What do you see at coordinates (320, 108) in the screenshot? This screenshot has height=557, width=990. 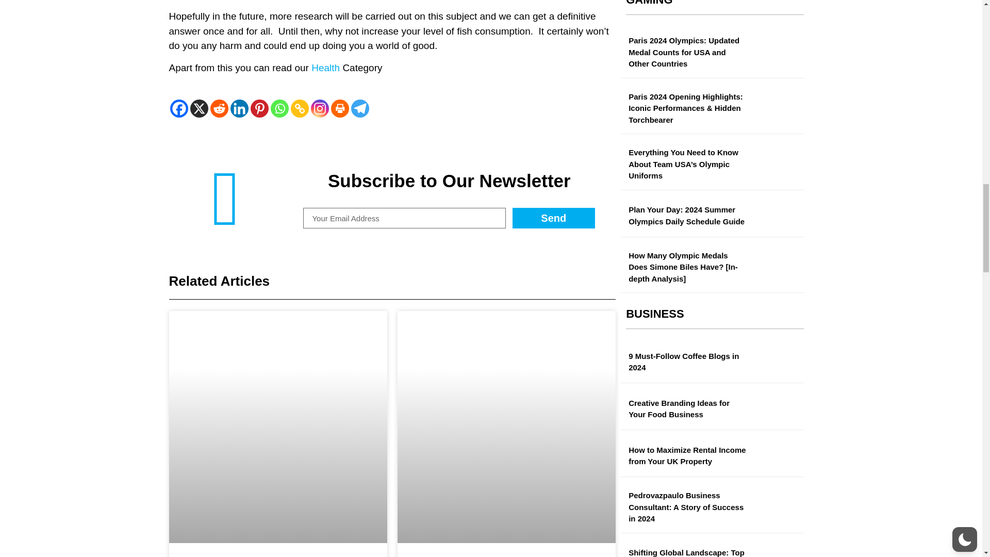 I see `Instagram` at bounding box center [320, 108].